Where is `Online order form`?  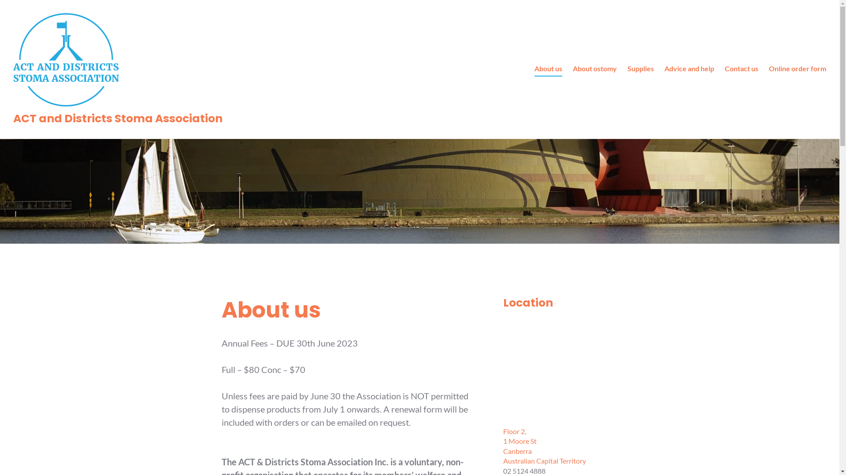
Online order form is located at coordinates (798, 69).